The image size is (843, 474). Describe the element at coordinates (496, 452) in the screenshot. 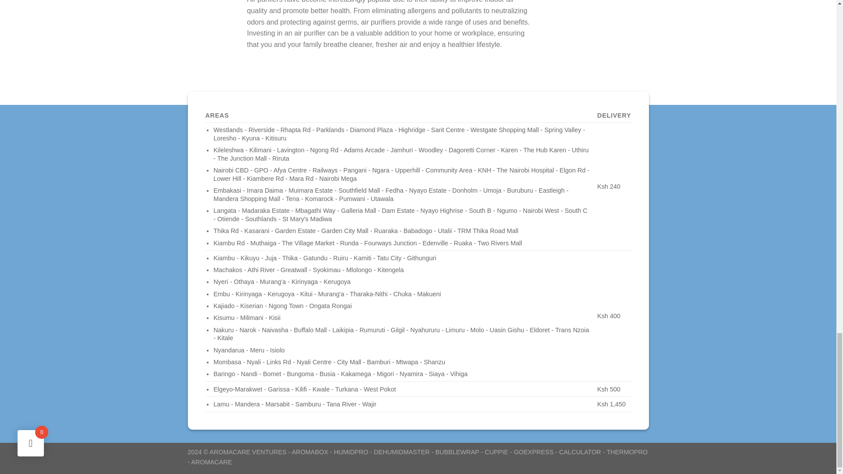

I see `CUPPIE` at that location.